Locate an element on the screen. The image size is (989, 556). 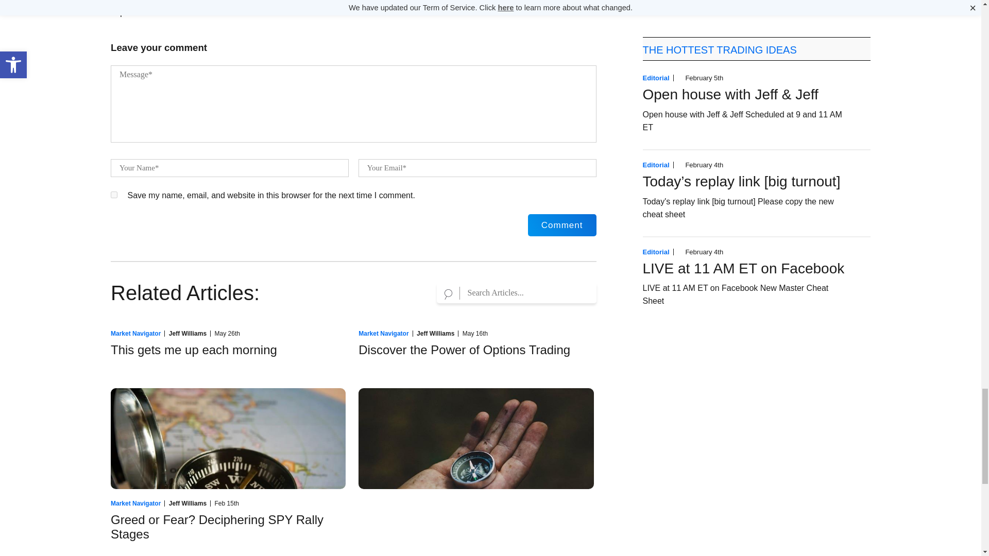
Market Navigator is located at coordinates (135, 334).